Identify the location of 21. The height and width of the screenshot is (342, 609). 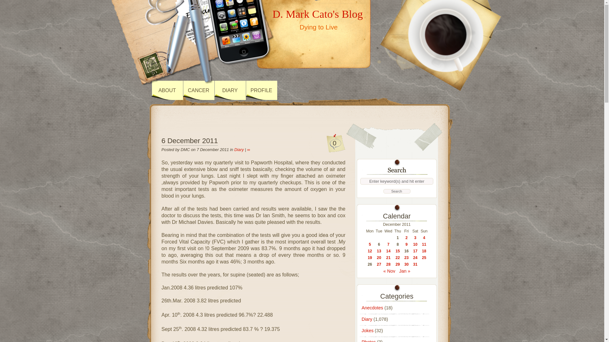
(388, 257).